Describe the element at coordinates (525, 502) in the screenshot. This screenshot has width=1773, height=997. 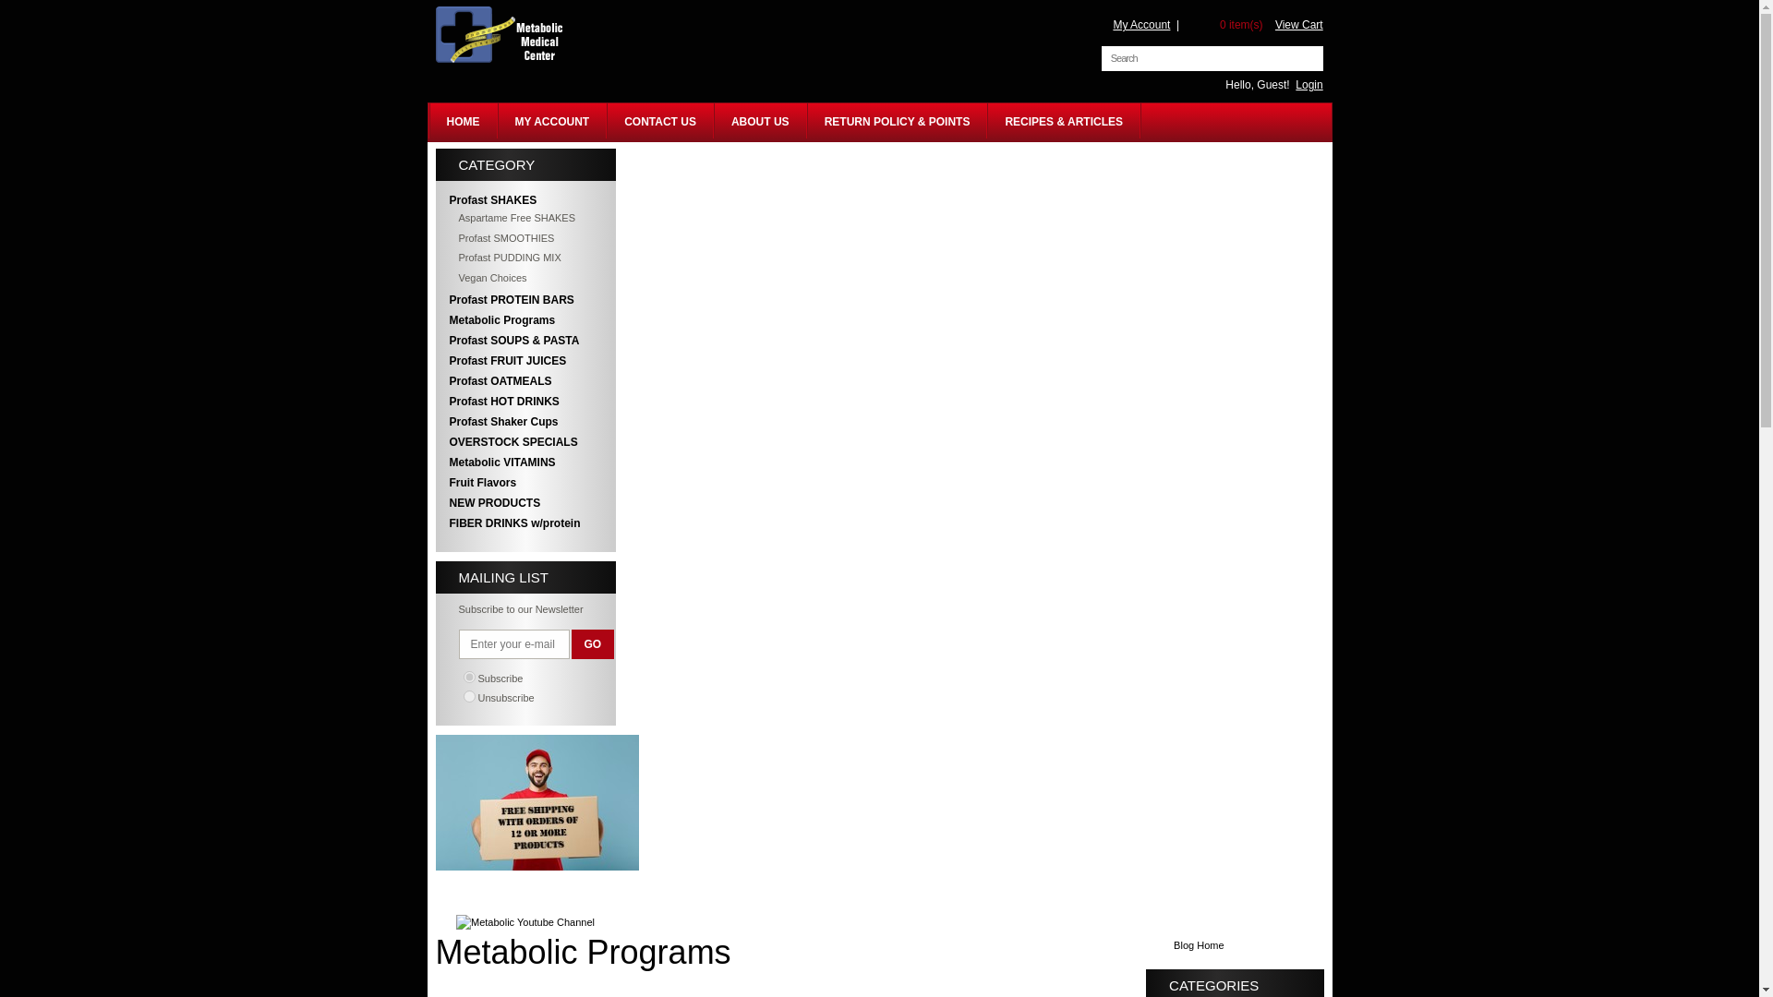
I see `NEW PRODUCTS` at that location.